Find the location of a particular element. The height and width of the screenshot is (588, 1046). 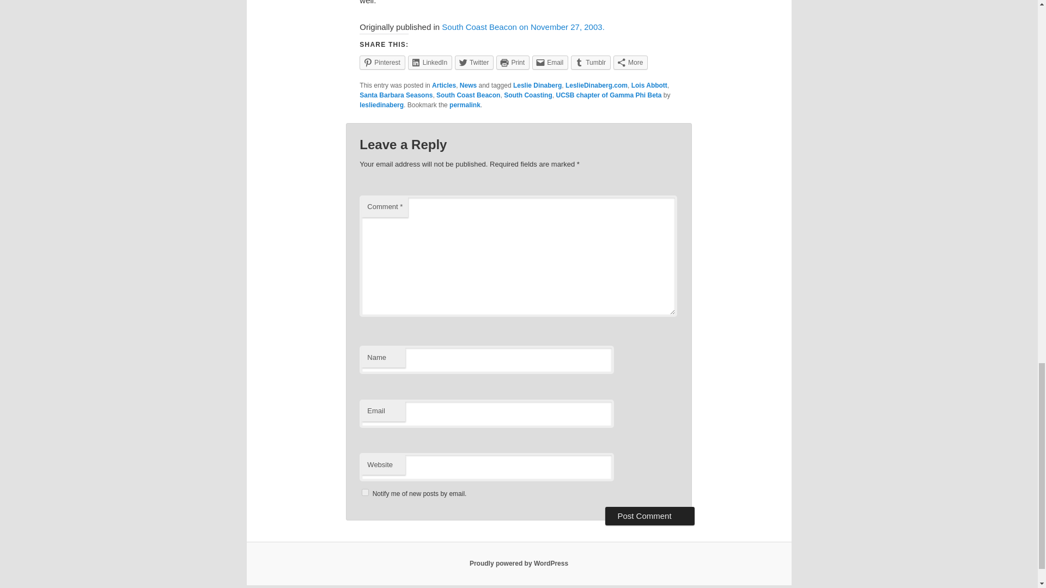

permalink is located at coordinates (465, 105).